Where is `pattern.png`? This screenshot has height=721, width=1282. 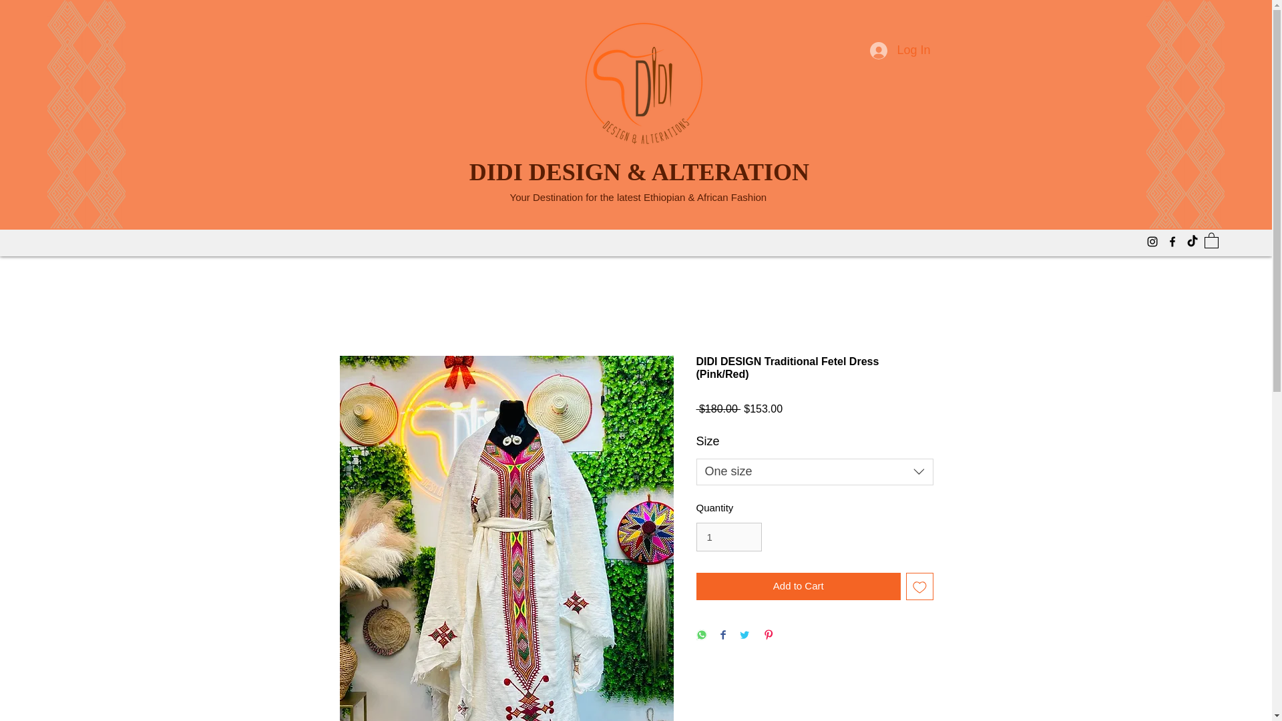
pattern.png is located at coordinates (1185, 114).